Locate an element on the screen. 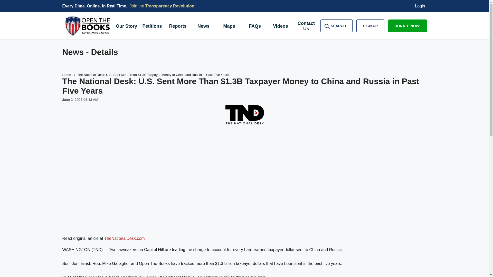 The width and height of the screenshot is (493, 277). TheNationalDesk.com is located at coordinates (124, 239).